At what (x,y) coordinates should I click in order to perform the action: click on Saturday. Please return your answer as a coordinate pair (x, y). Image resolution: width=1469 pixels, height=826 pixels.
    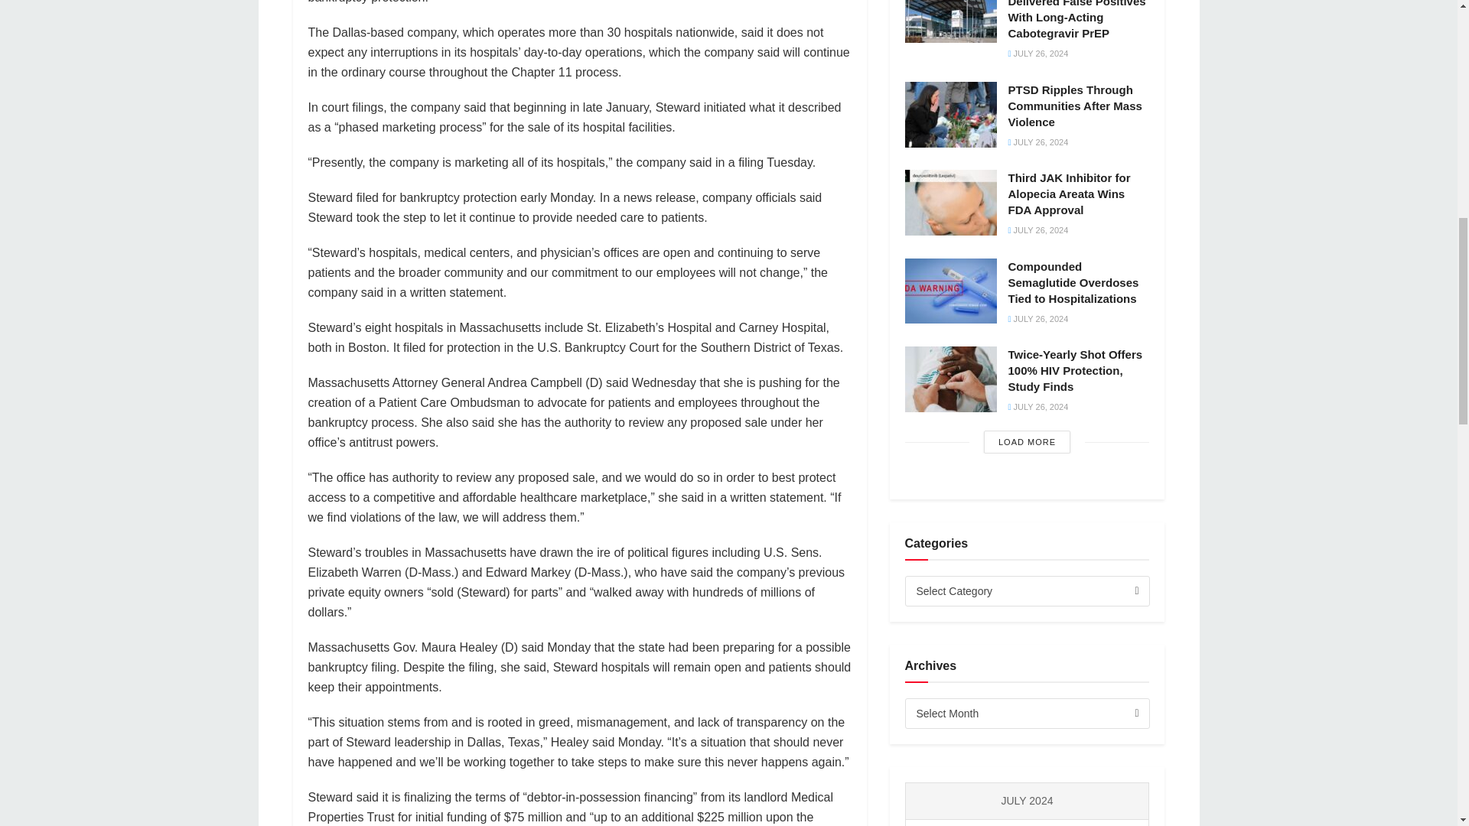
    Looking at the image, I should click on (1096, 823).